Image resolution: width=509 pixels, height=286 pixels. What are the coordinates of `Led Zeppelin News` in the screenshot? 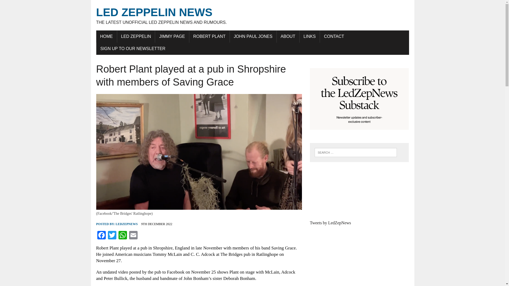 It's located at (252, 15).